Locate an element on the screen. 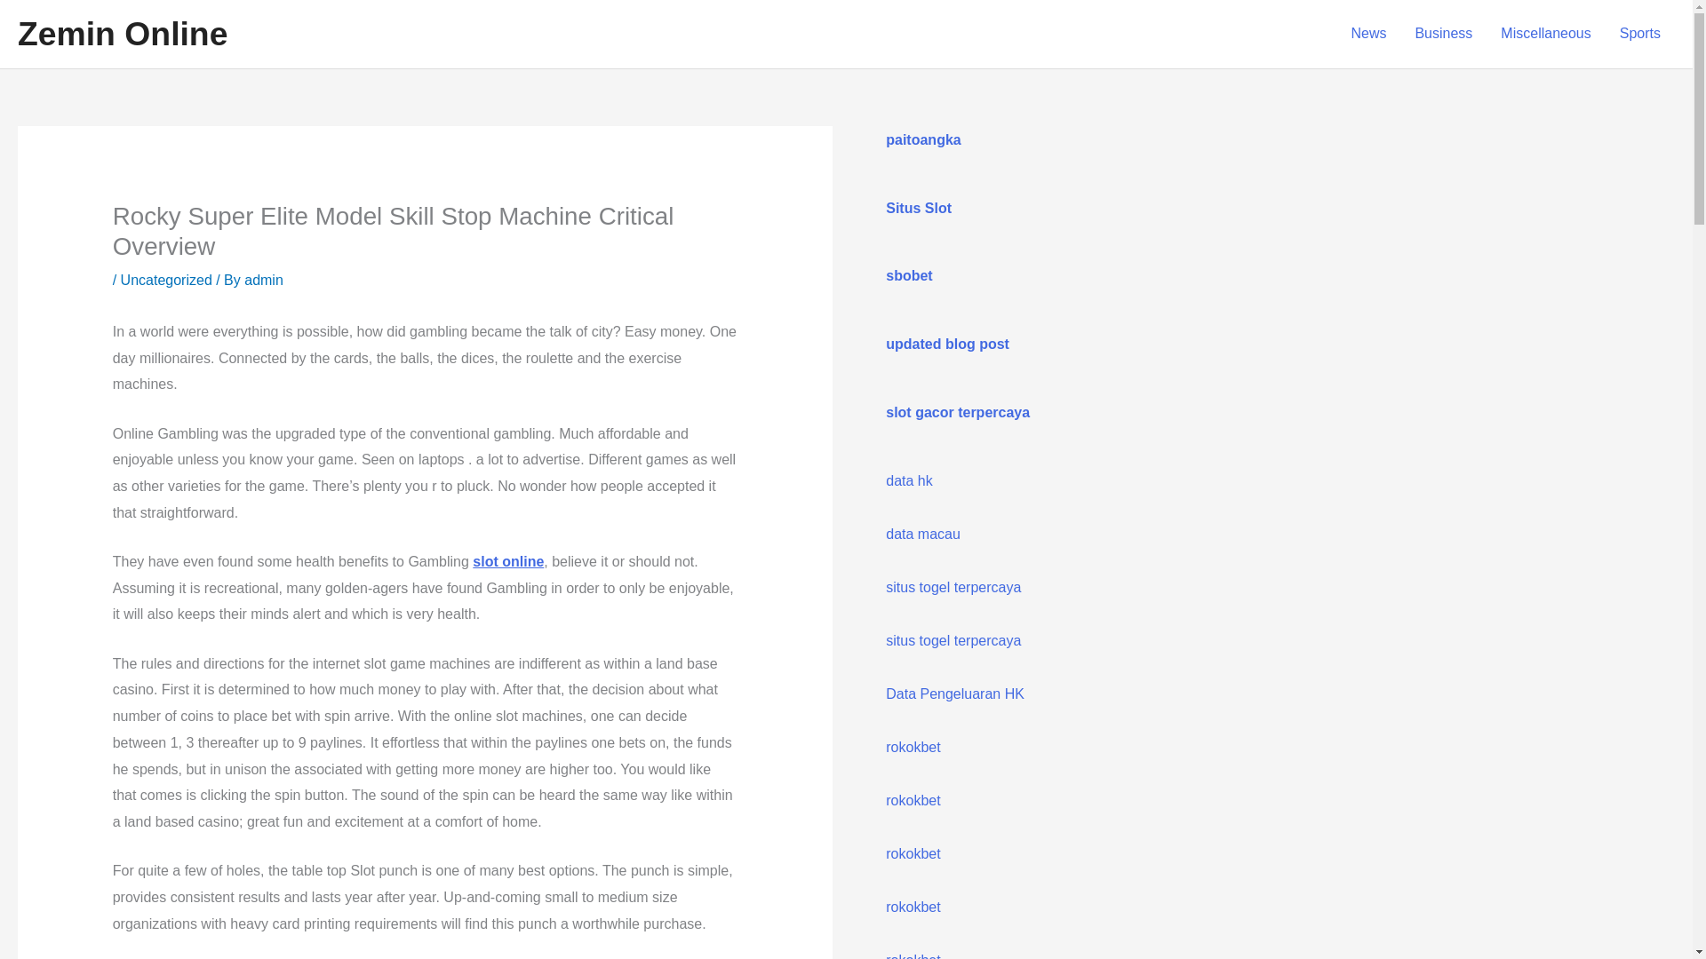 This screenshot has width=1706, height=959. rokokbet is located at coordinates (912, 955).